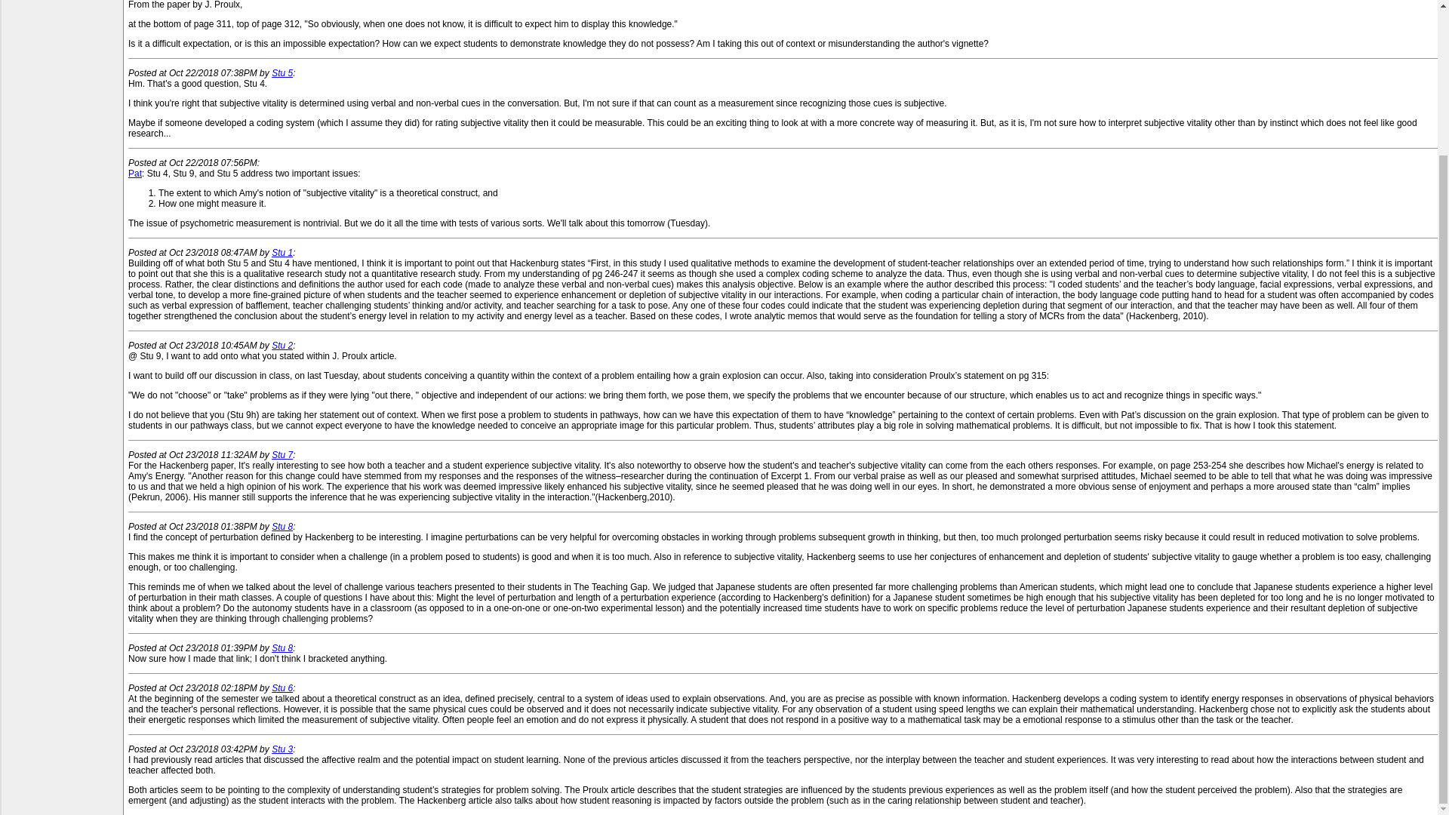 This screenshot has height=815, width=1449. What do you see at coordinates (282, 688) in the screenshot?
I see `Stu 6` at bounding box center [282, 688].